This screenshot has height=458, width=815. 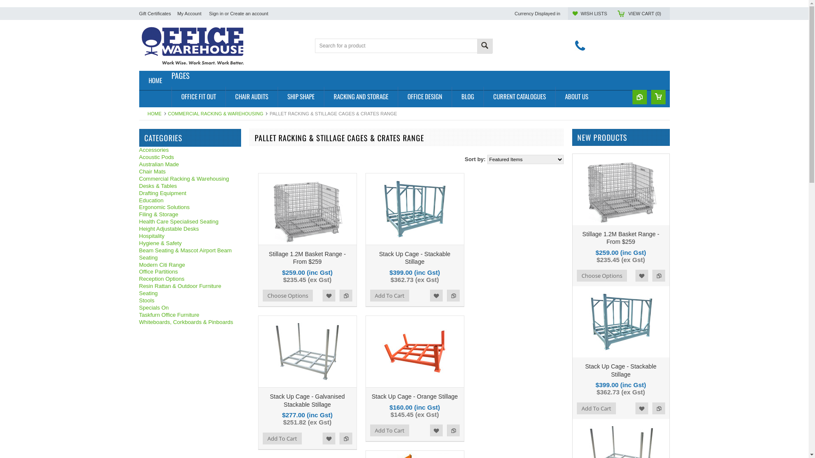 What do you see at coordinates (640, 97) in the screenshot?
I see `Compare Product` at bounding box center [640, 97].